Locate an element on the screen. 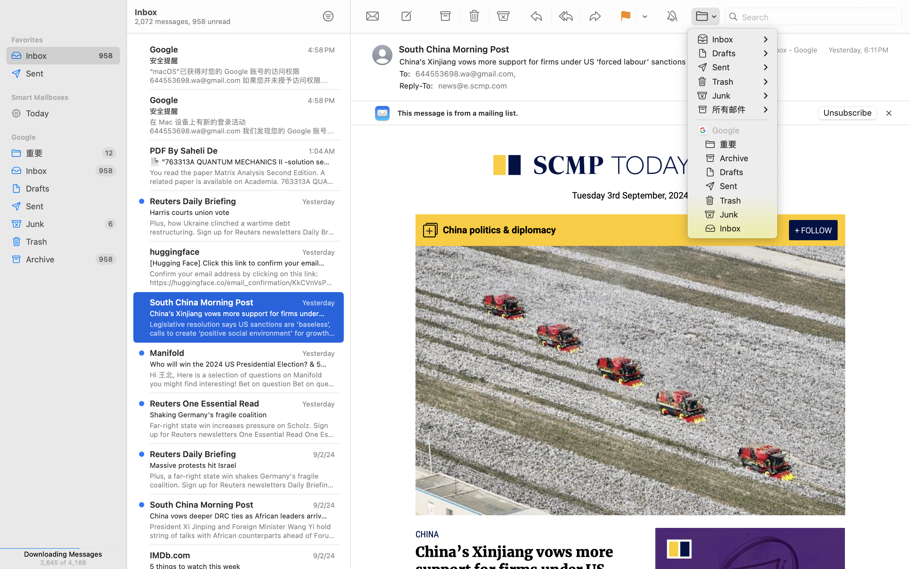 This screenshot has height=569, width=910. 0.0 is located at coordinates (906, 102).